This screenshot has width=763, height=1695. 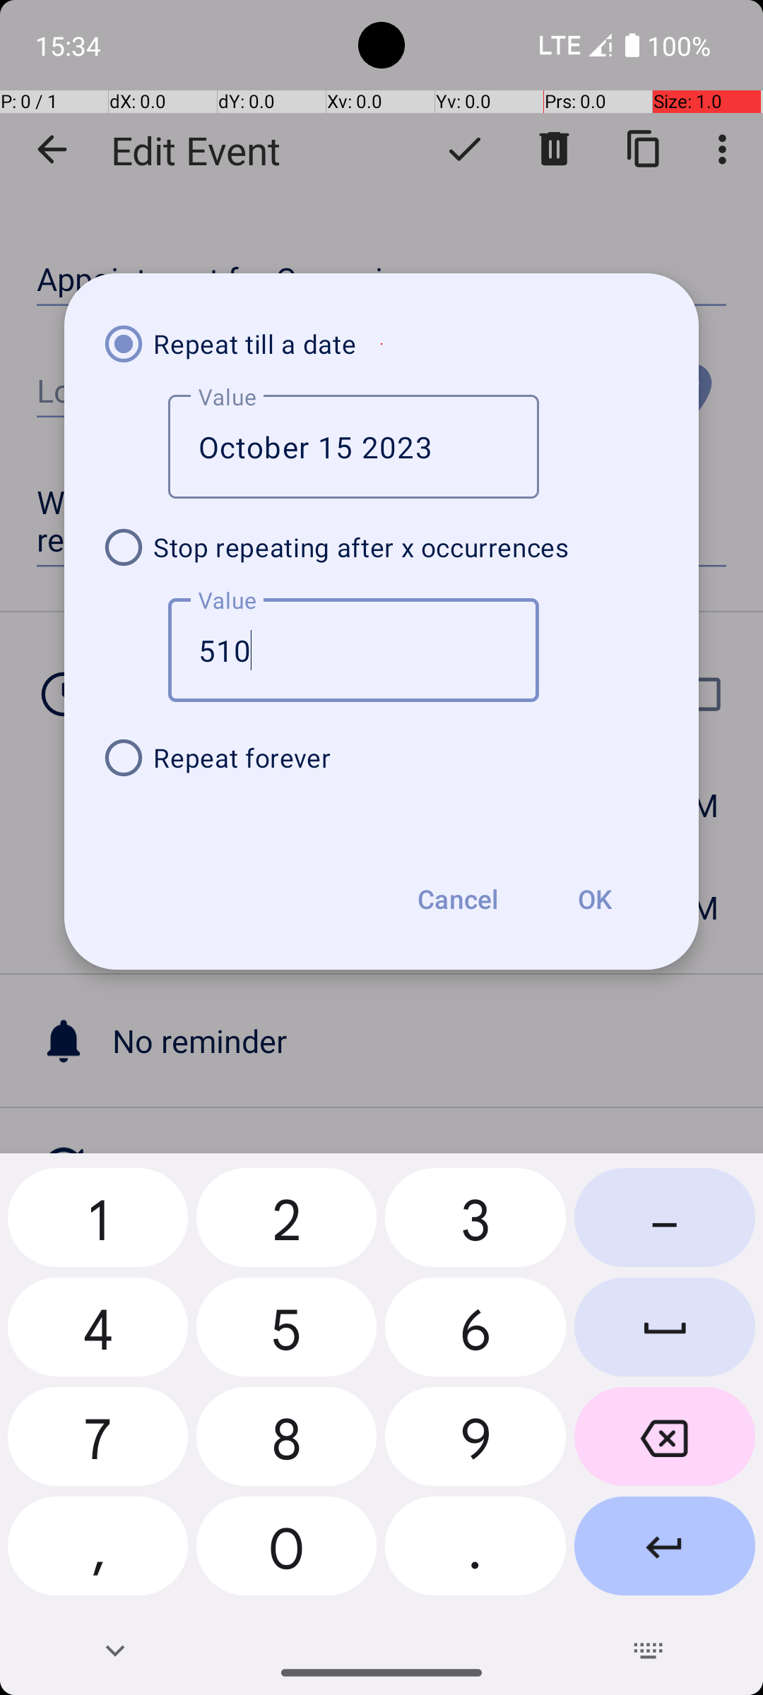 I want to click on Repeat till a date, so click(x=381, y=344).